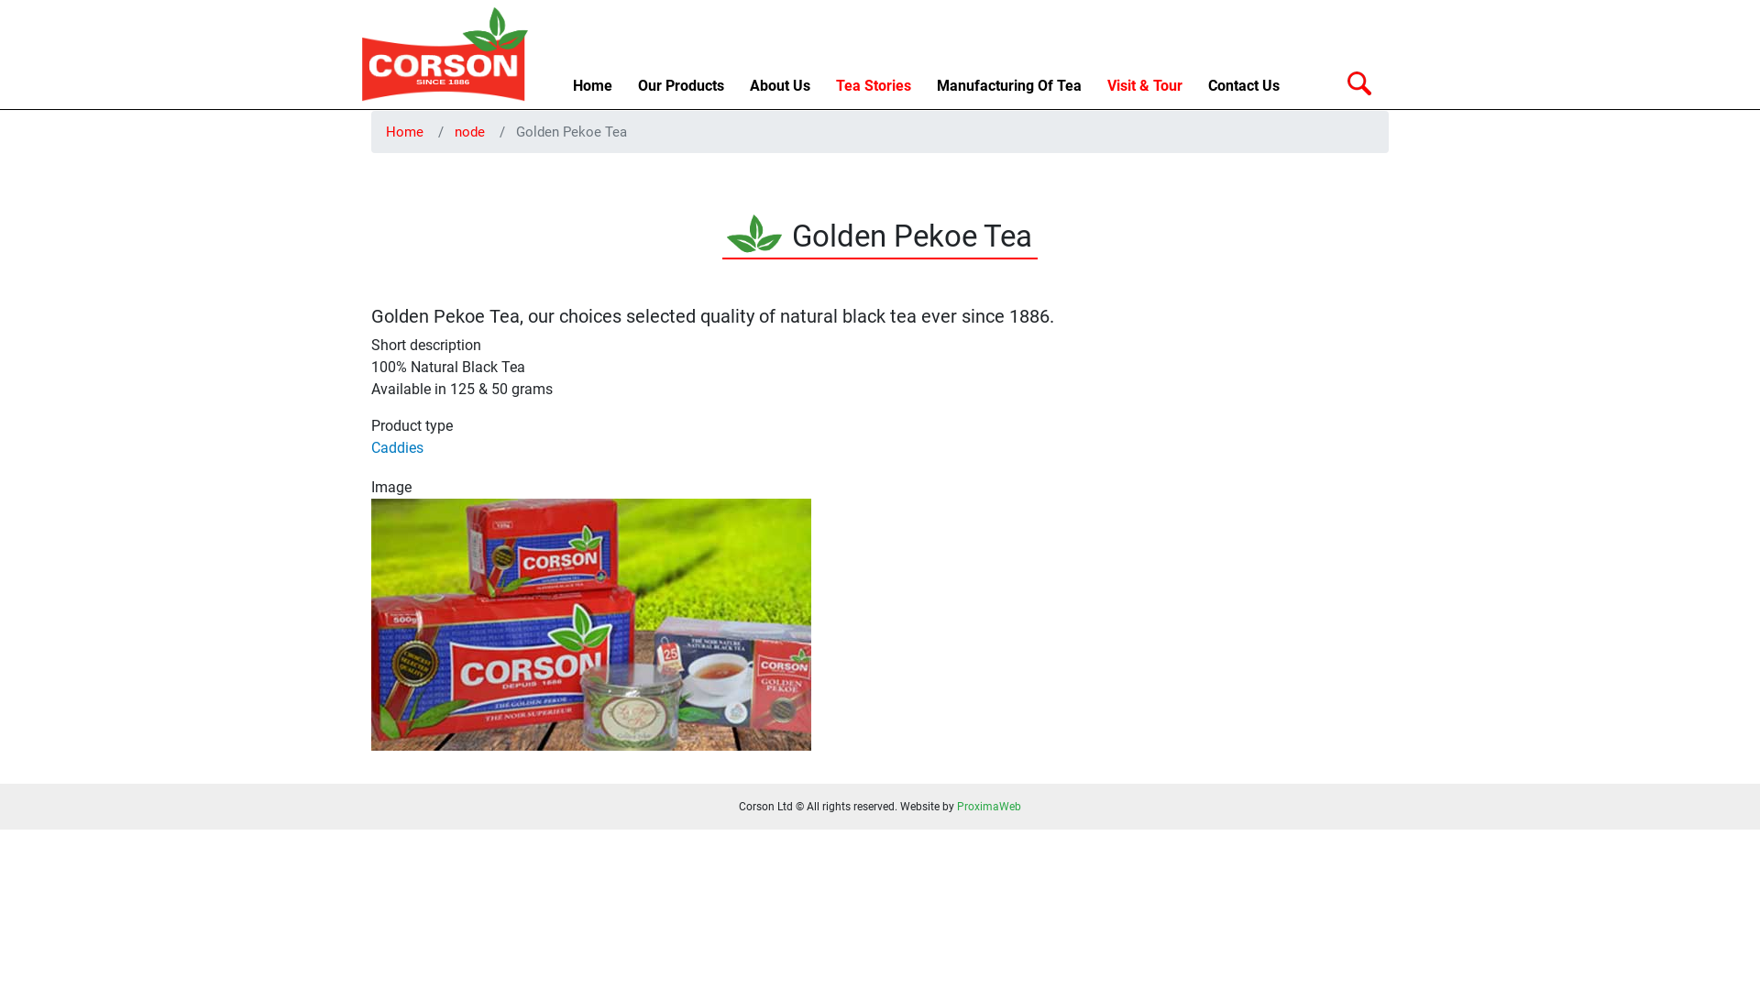 The width and height of the screenshot is (1760, 990). I want to click on Search, so click(1360, 83).